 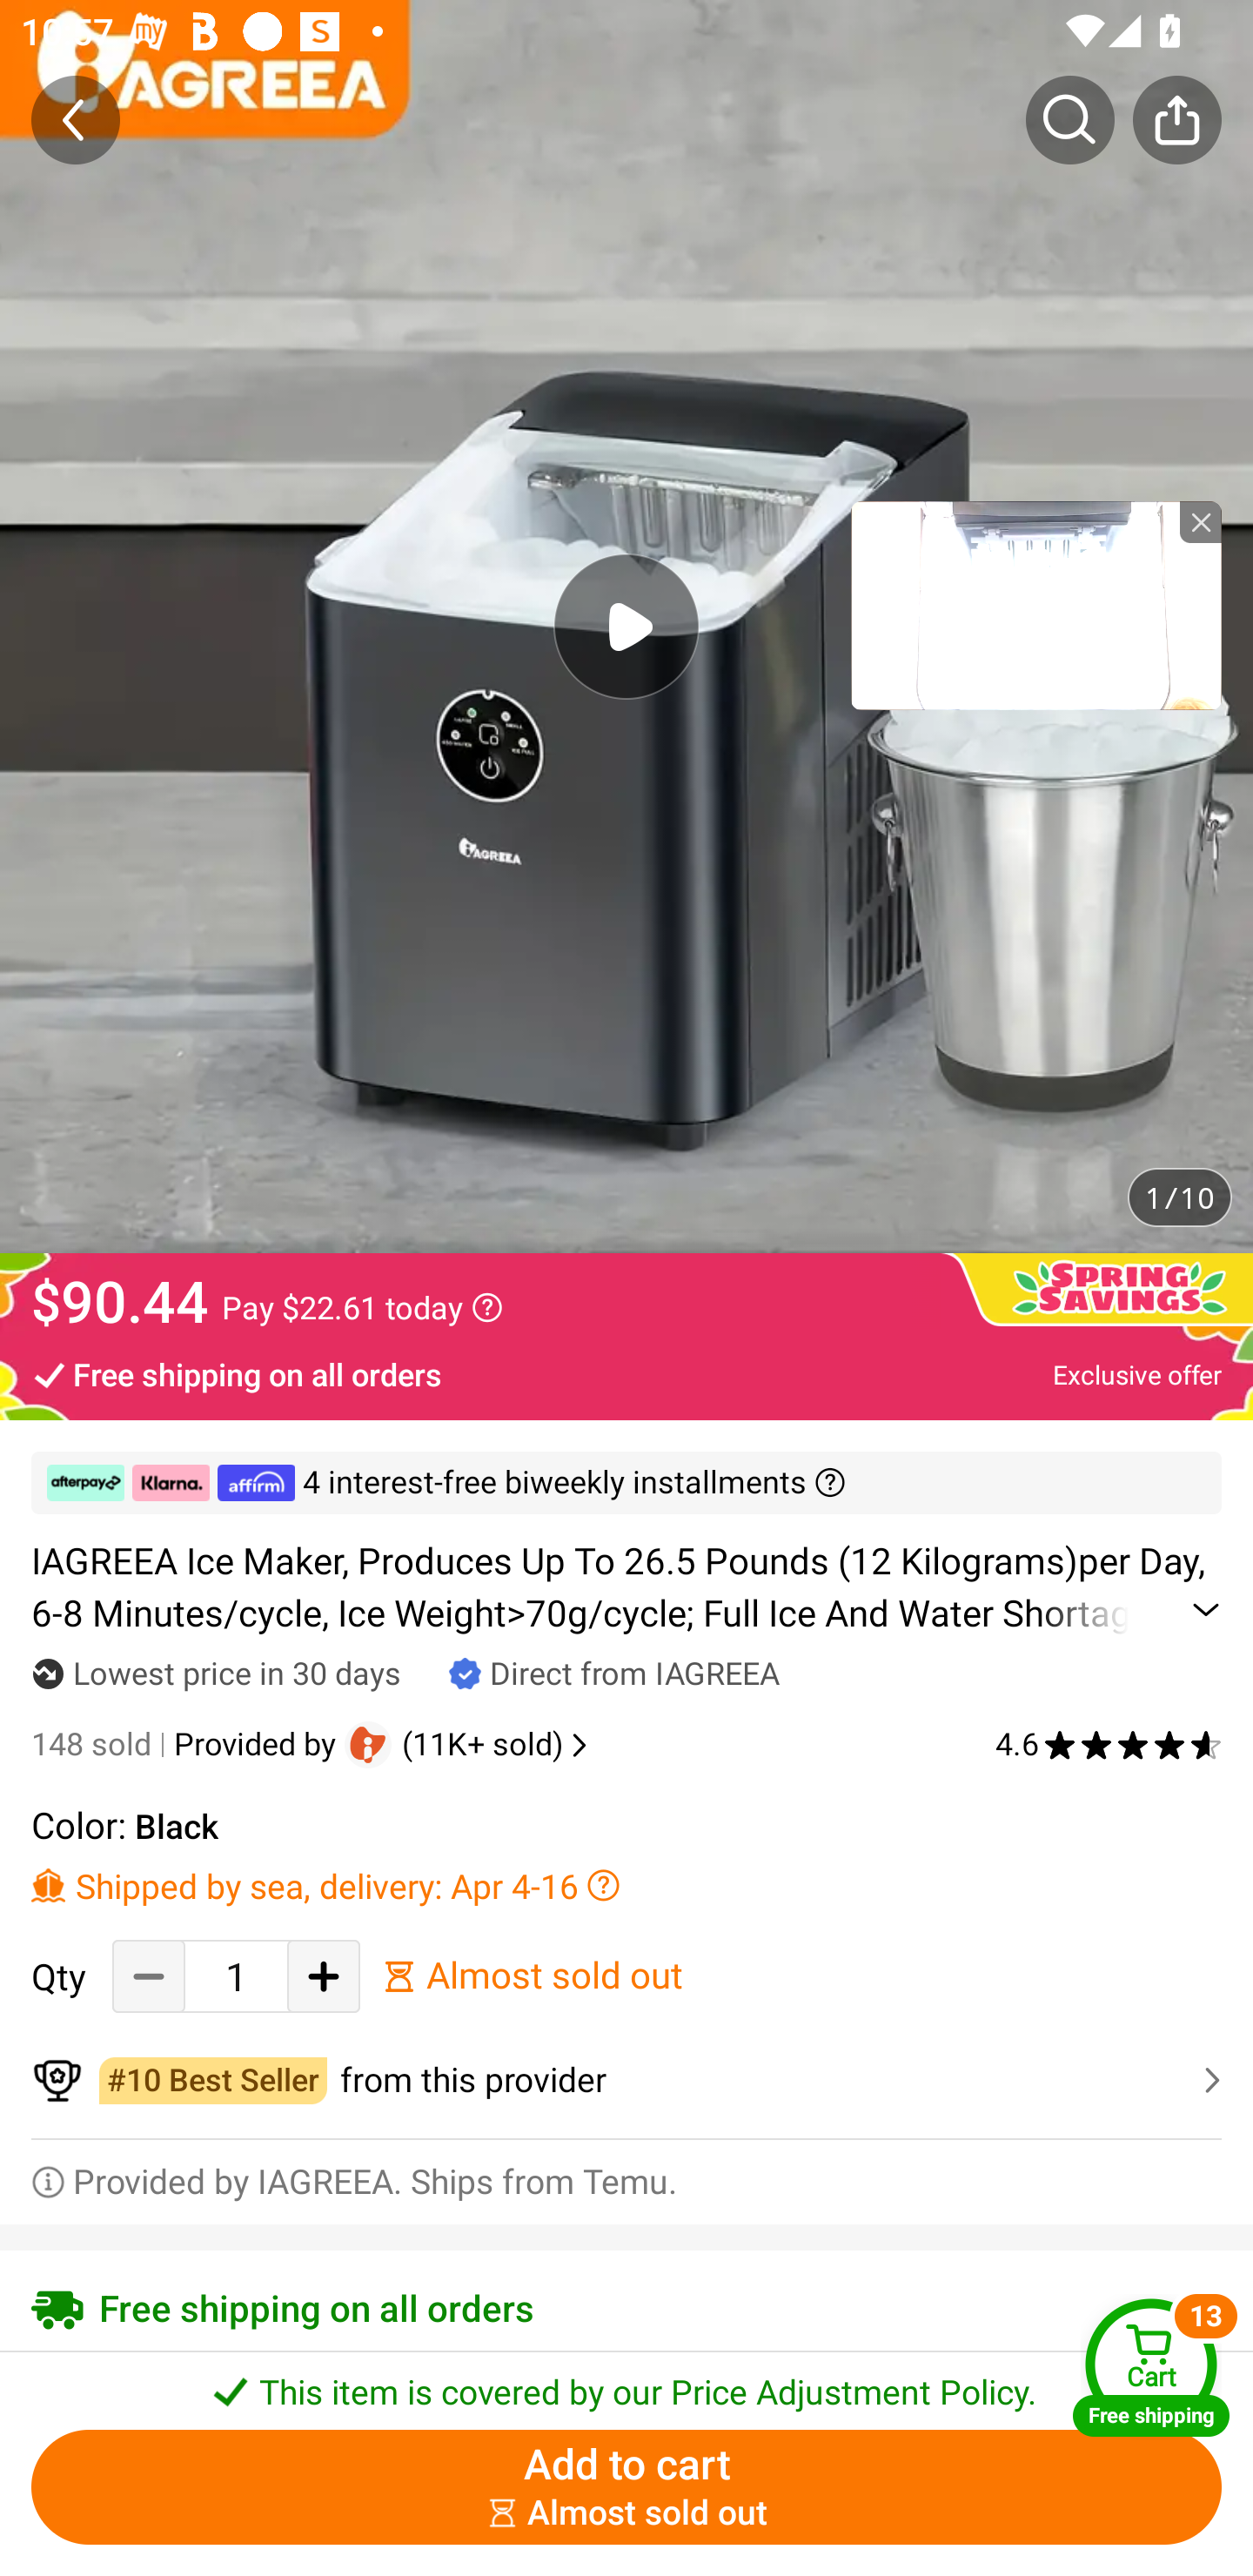 What do you see at coordinates (1035, 605) in the screenshot?
I see `tronplayer_view` at bounding box center [1035, 605].